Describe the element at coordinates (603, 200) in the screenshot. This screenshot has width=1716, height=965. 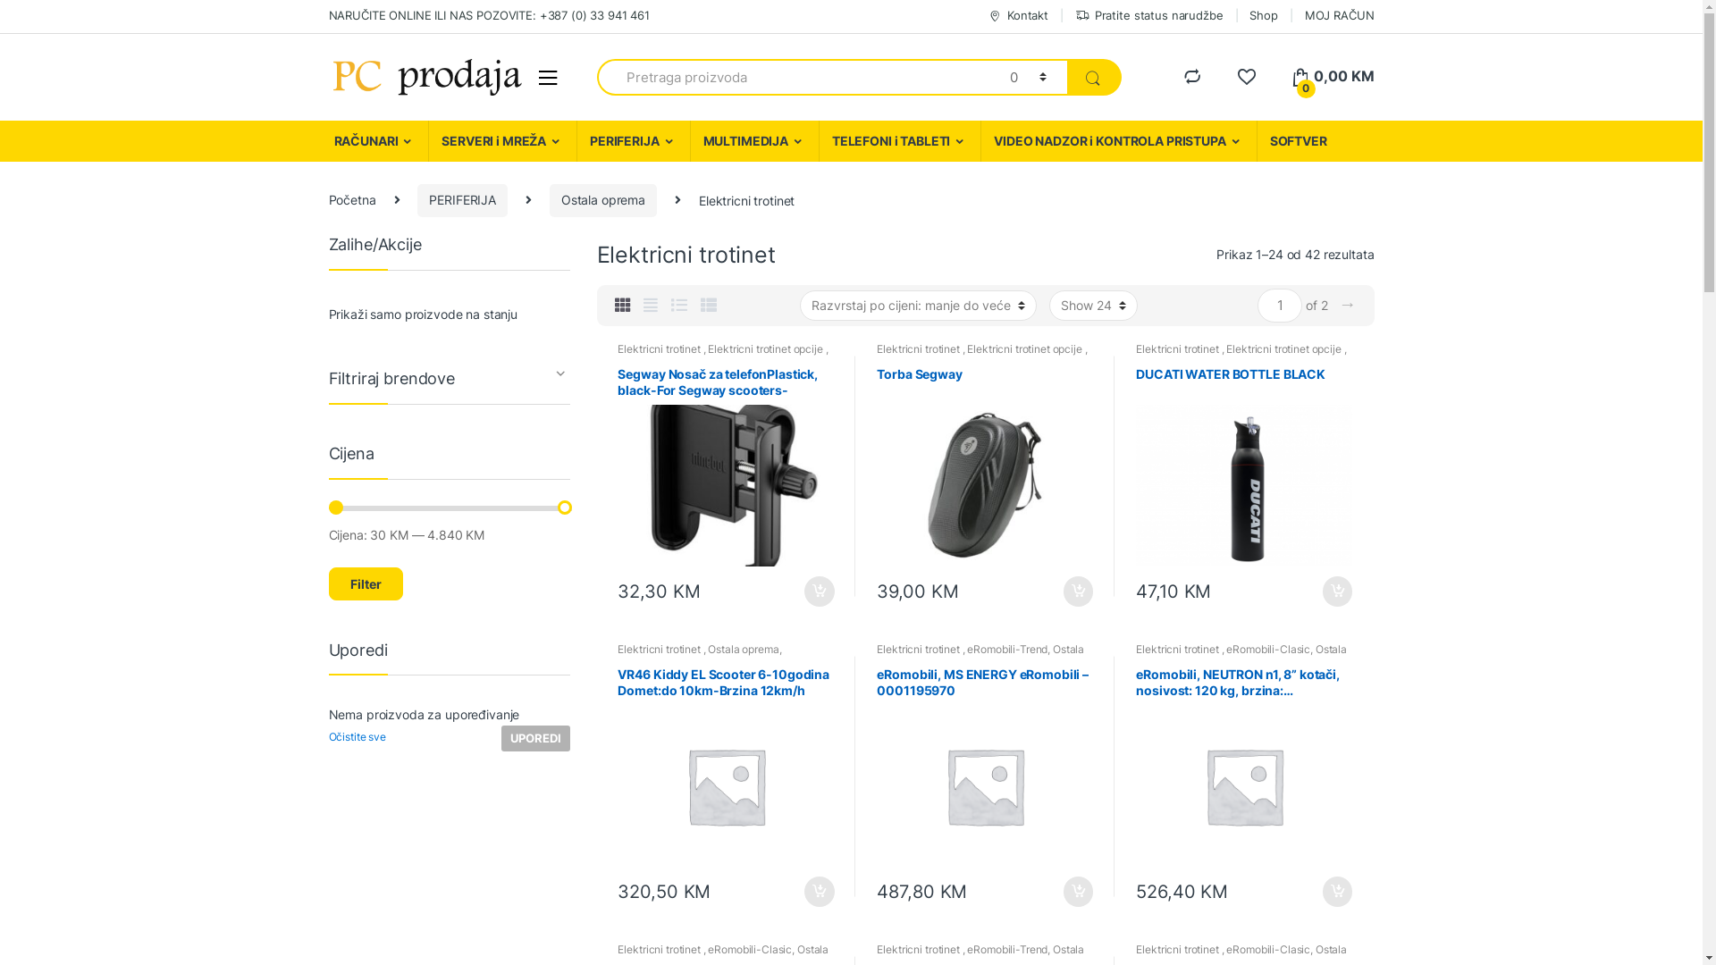
I see `Ostala oprema` at that location.